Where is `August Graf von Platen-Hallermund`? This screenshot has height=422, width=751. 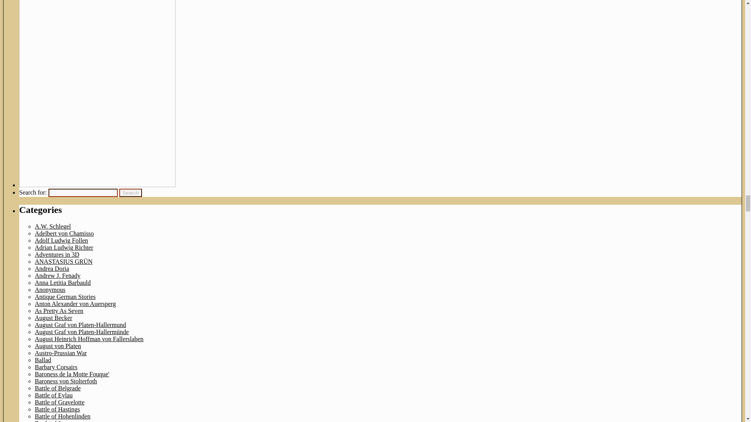 August Graf von Platen-Hallermund is located at coordinates (80, 325).